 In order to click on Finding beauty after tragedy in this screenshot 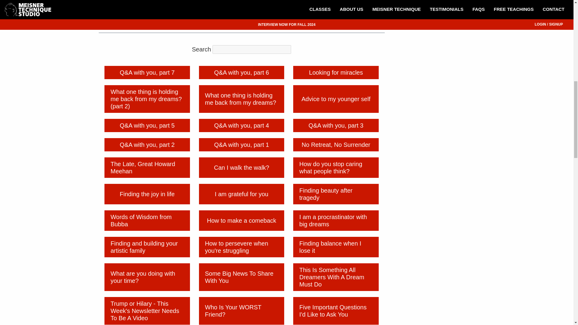, I will do `click(336, 194)`.